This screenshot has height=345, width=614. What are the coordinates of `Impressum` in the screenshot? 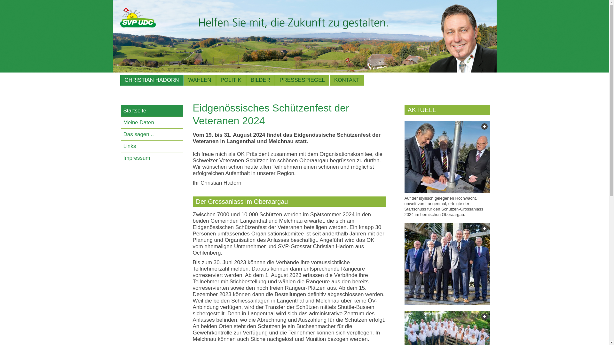 It's located at (152, 158).